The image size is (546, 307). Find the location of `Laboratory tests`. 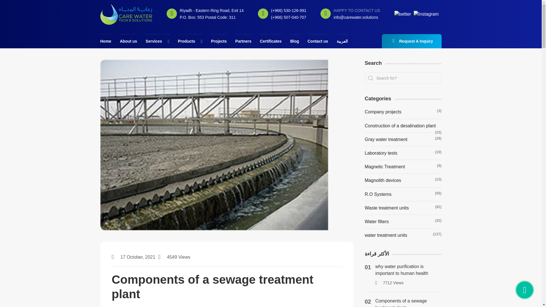

Laboratory tests is located at coordinates (381, 153).